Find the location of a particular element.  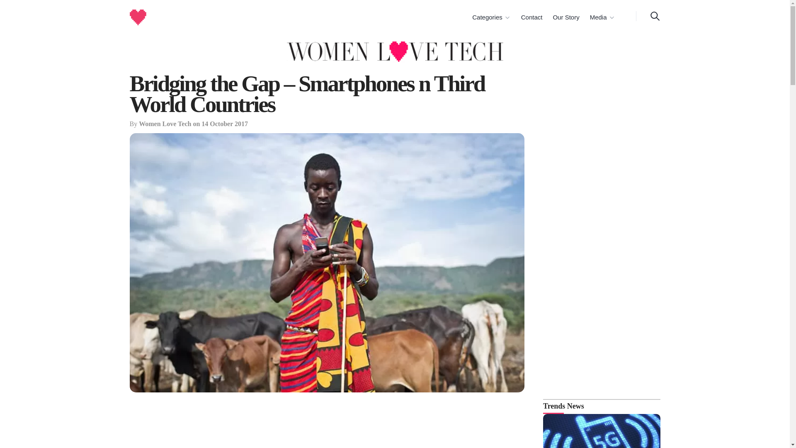

Women Love Tech is located at coordinates (165, 124).